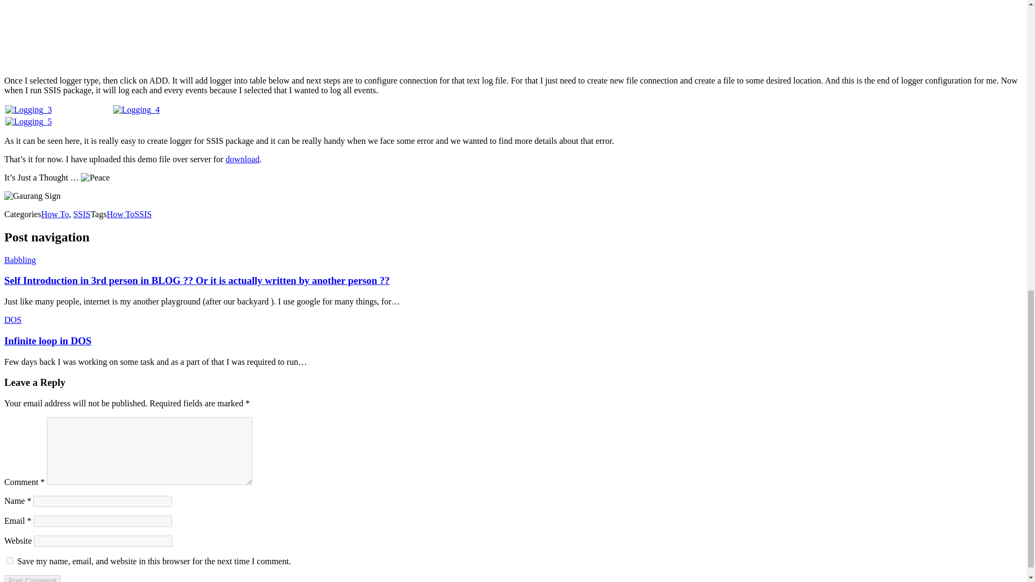 The height and width of the screenshot is (582, 1035). What do you see at coordinates (10, 560) in the screenshot?
I see `yes` at bounding box center [10, 560].